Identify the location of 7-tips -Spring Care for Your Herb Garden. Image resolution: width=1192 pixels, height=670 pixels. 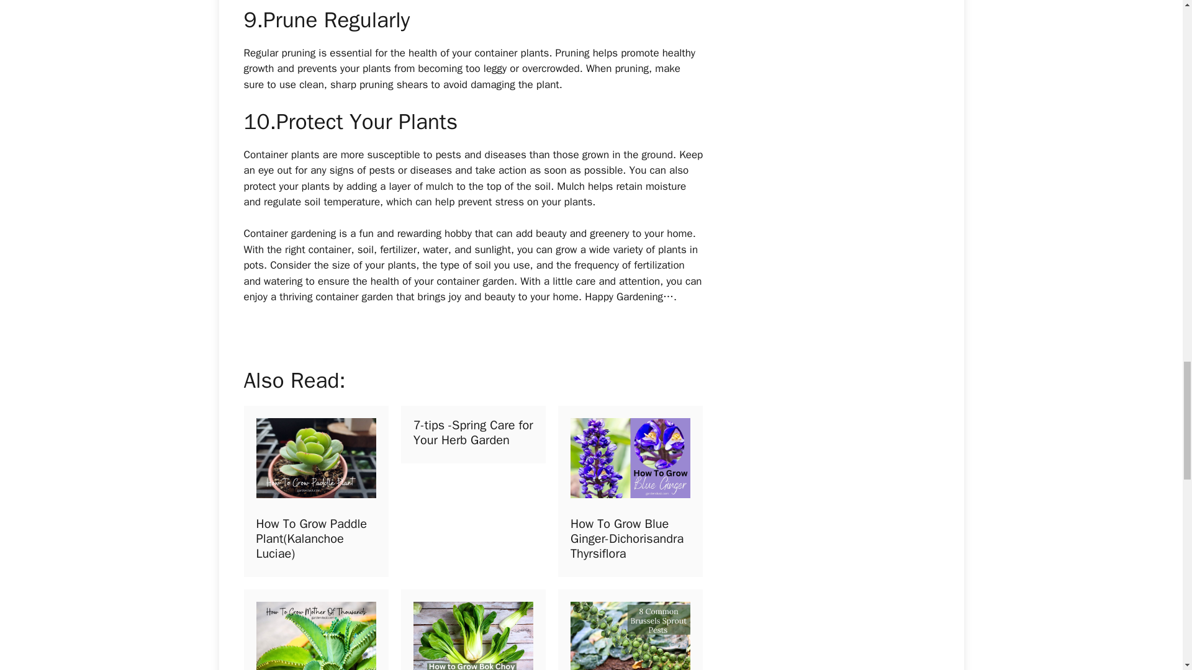
(473, 432).